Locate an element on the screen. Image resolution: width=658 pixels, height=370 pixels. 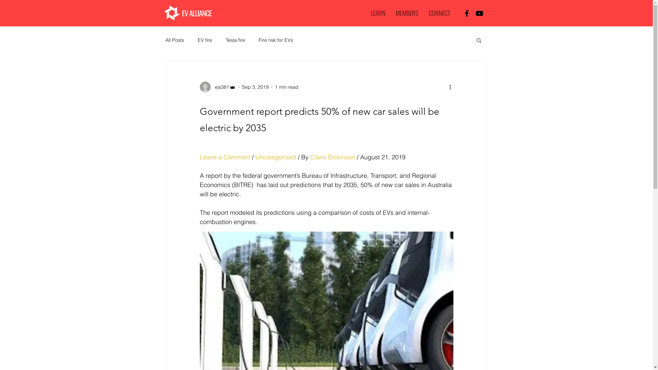
ejs381 is located at coordinates (217, 87).